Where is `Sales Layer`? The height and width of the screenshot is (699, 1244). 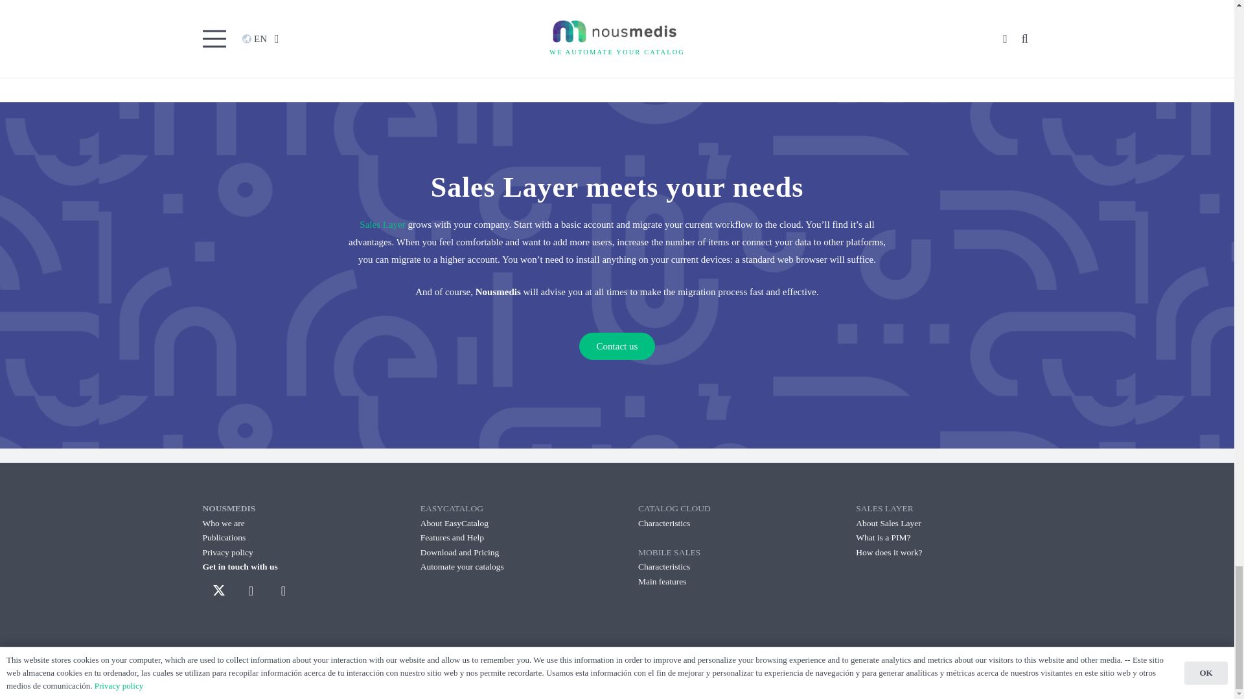 Sales Layer is located at coordinates (382, 225).